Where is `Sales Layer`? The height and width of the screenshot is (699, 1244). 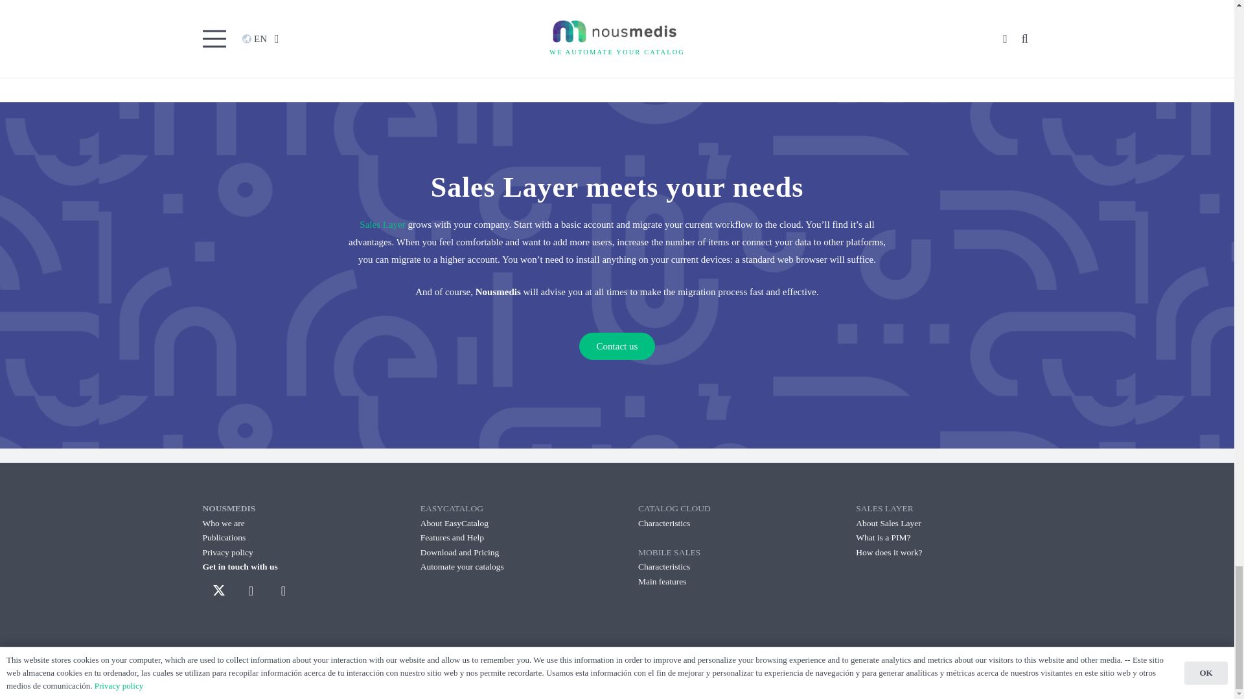 Sales Layer is located at coordinates (382, 225).